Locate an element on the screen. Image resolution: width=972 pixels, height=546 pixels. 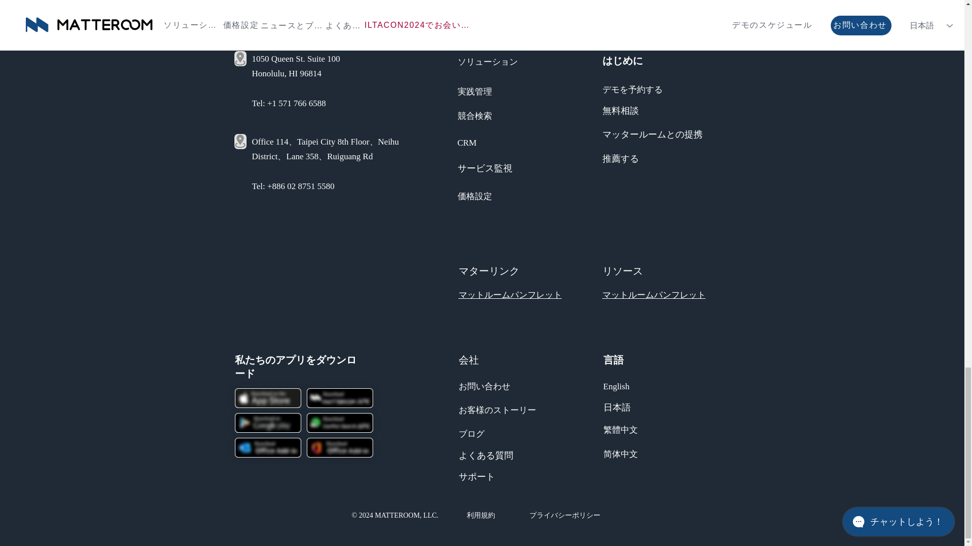
2024 MATTEROOM, LLC. is located at coordinates (398, 515).